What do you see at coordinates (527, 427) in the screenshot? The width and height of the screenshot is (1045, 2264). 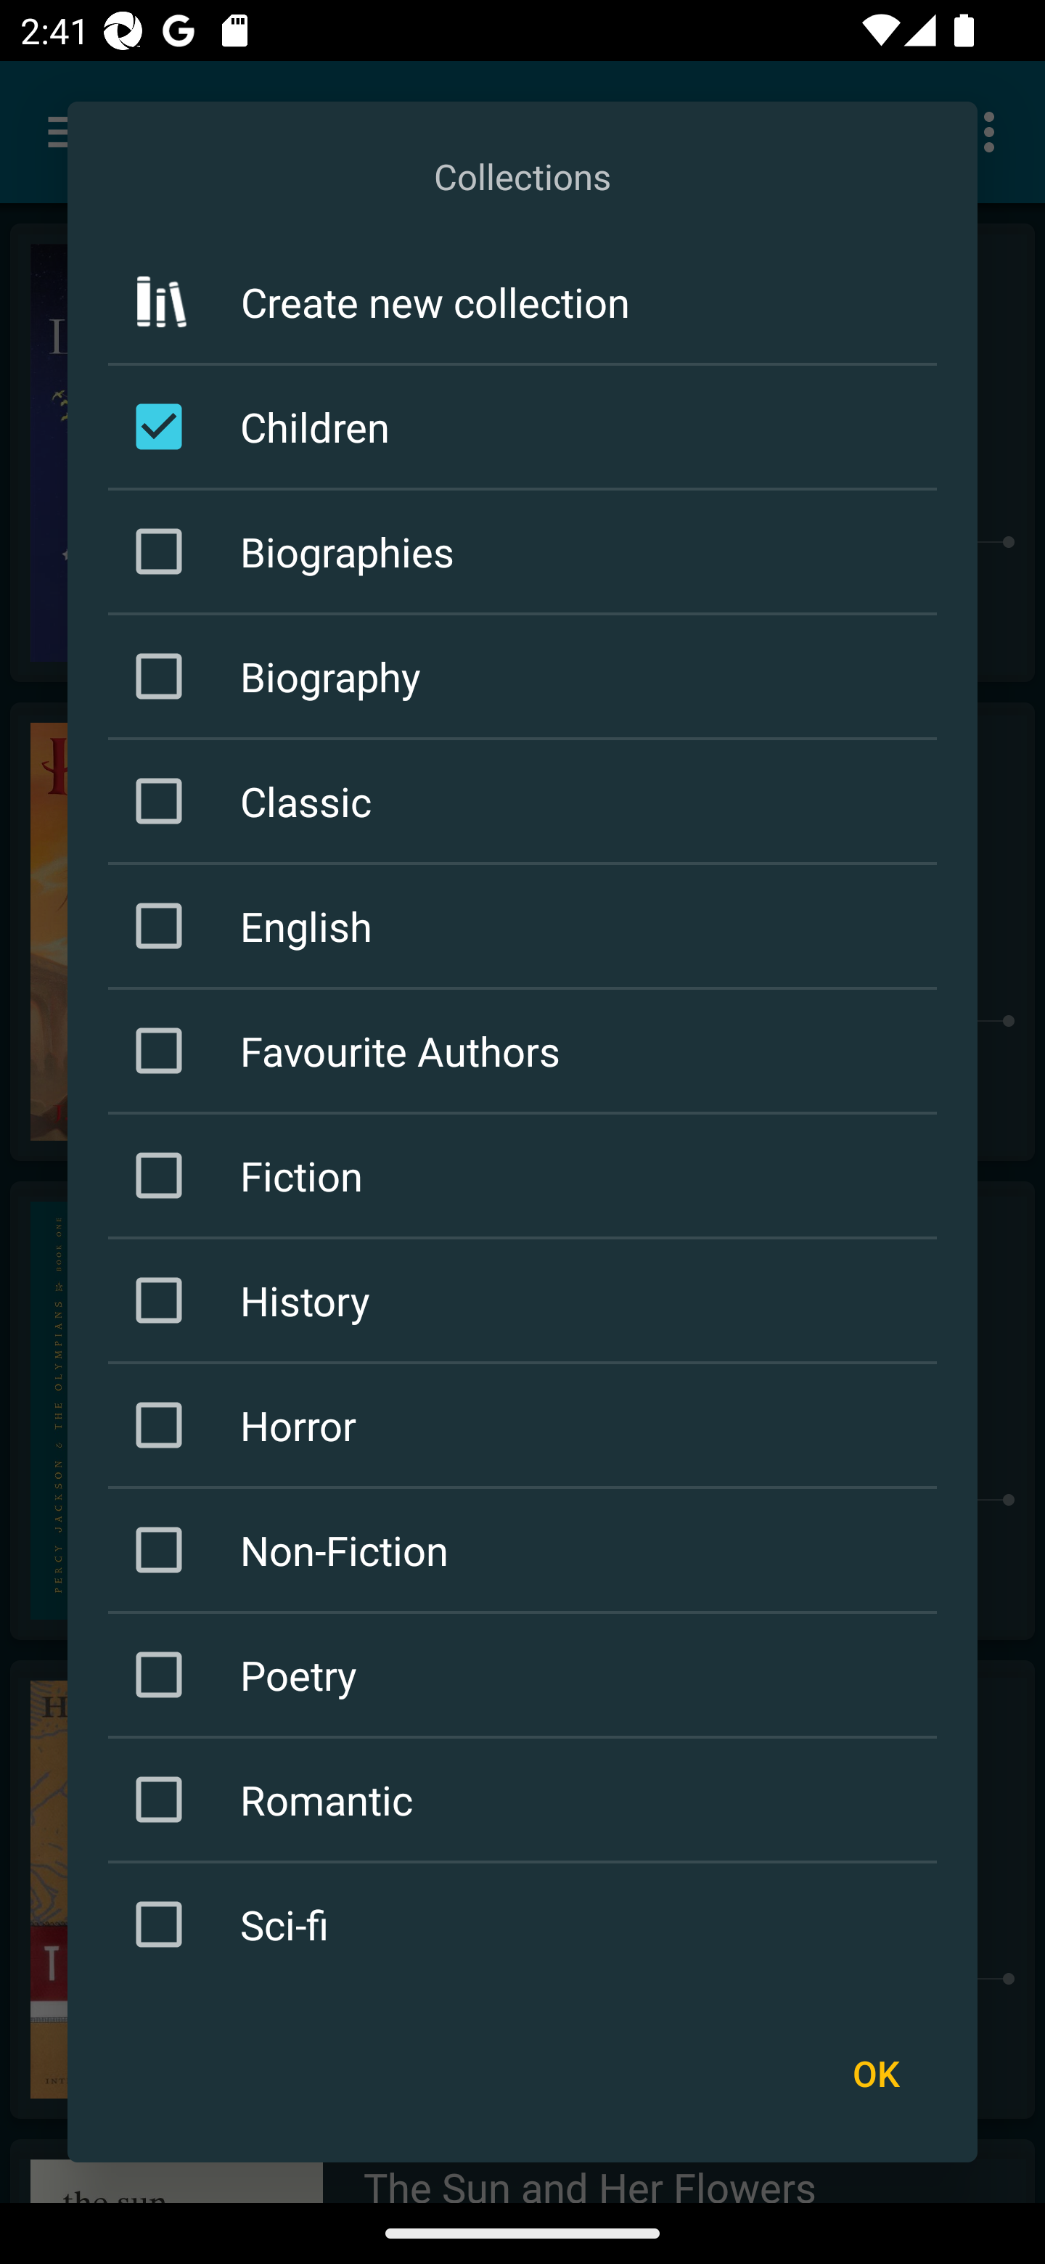 I see `Children` at bounding box center [527, 427].